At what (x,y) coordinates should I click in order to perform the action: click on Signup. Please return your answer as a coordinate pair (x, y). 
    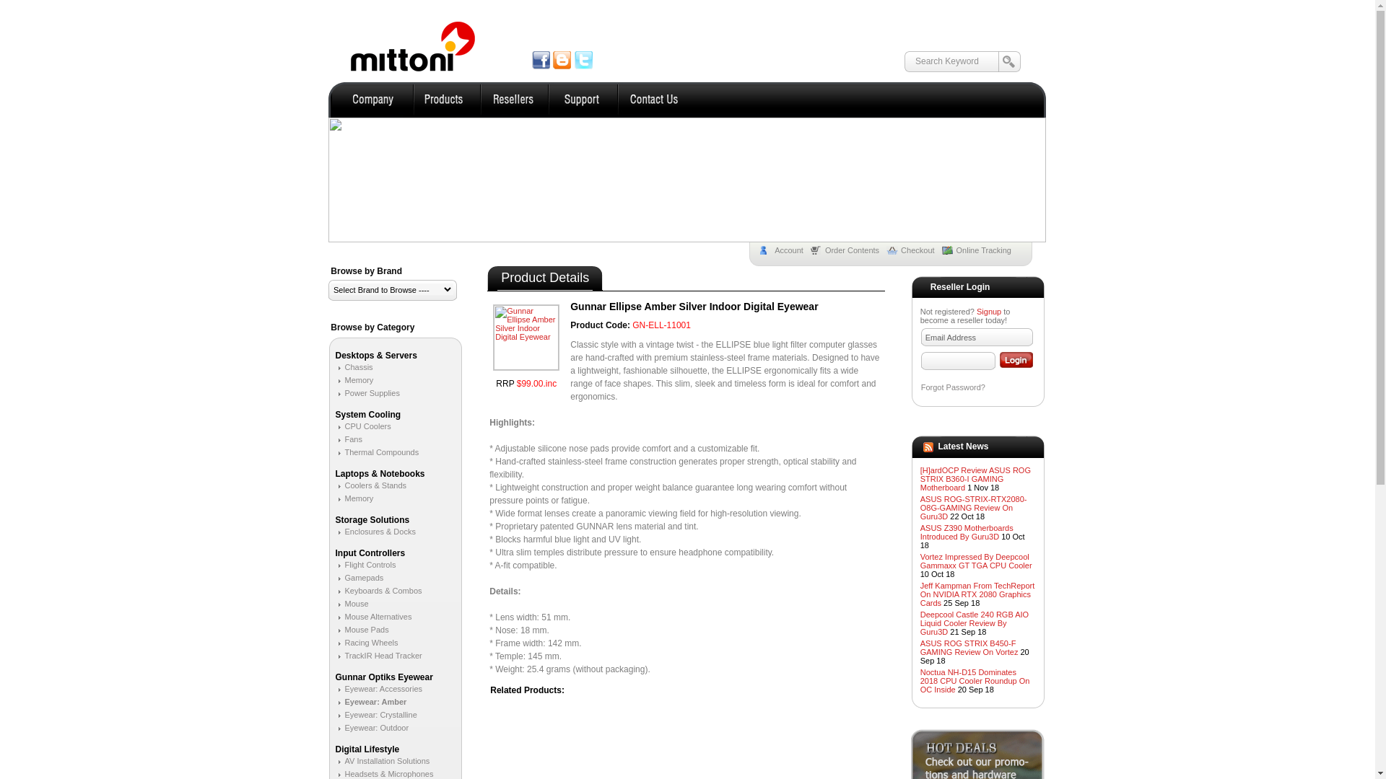
    Looking at the image, I should click on (989, 312).